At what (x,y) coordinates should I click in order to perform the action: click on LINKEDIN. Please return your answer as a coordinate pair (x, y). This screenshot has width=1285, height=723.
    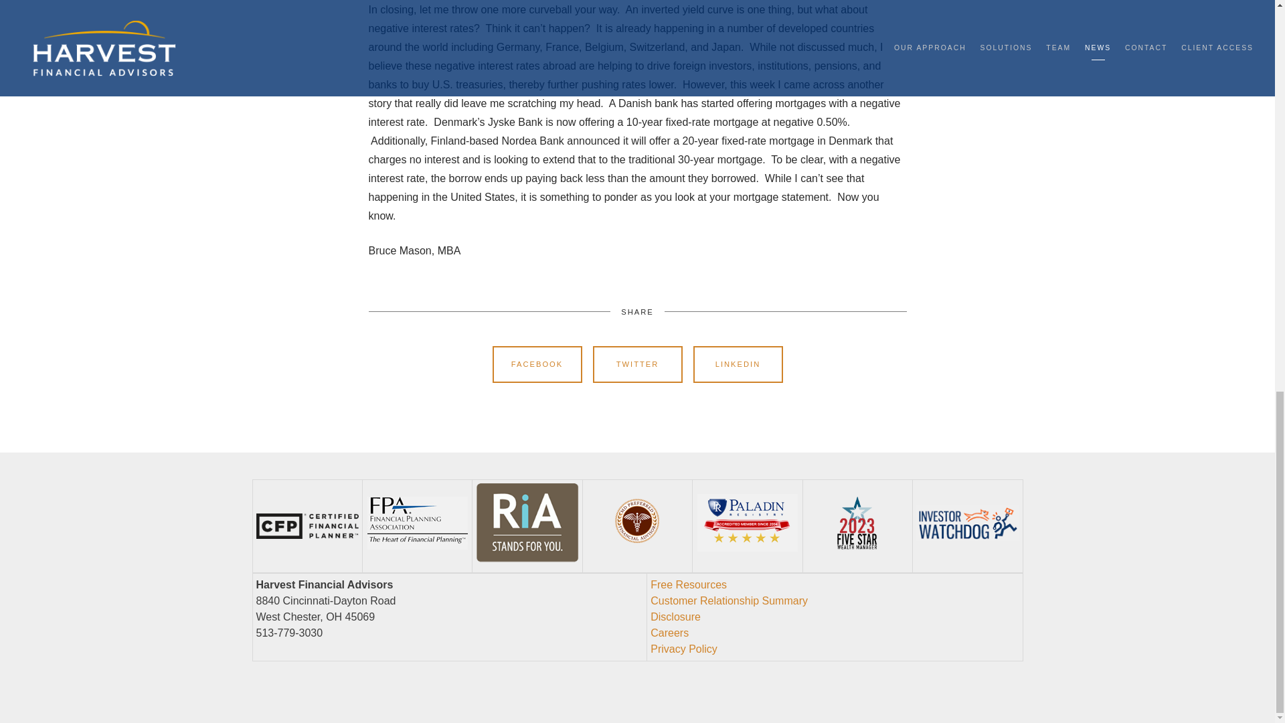
    Looking at the image, I should click on (738, 365).